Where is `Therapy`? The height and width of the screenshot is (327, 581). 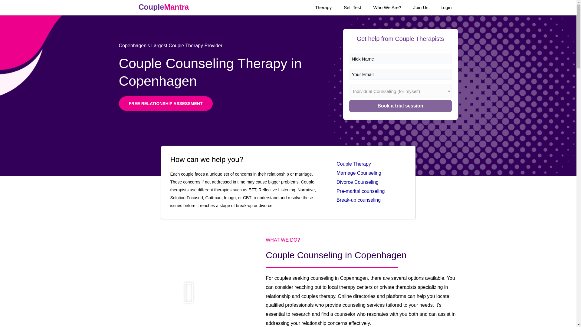
Therapy is located at coordinates (323, 7).